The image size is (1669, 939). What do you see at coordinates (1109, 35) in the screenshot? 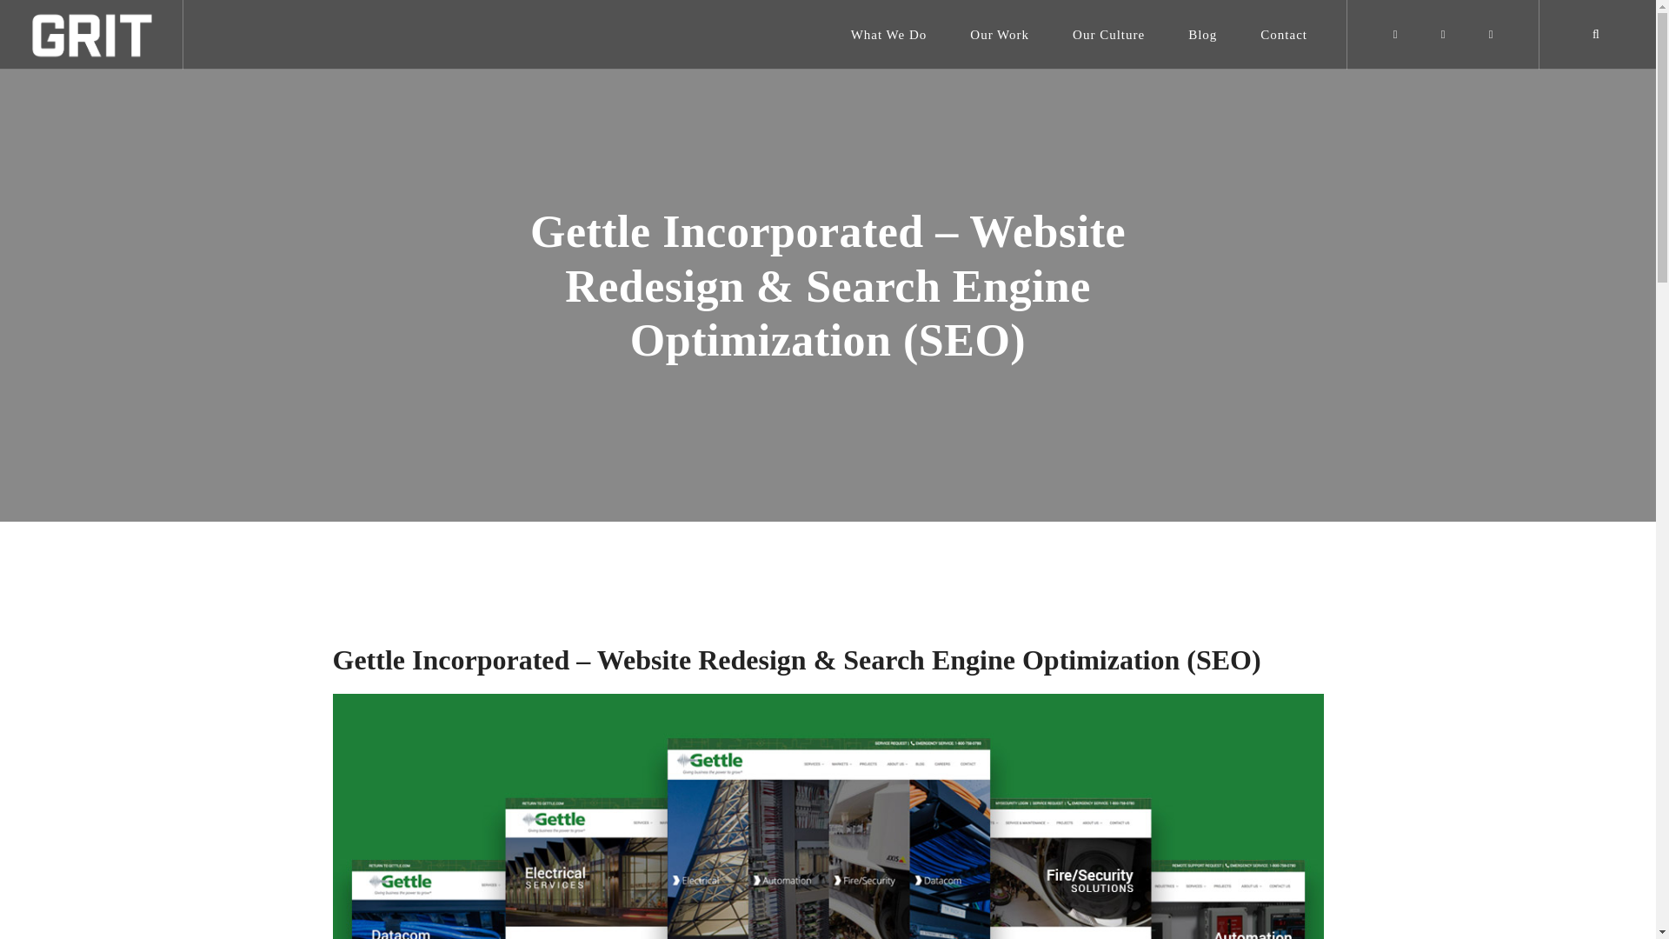
I see `Our Culture` at bounding box center [1109, 35].